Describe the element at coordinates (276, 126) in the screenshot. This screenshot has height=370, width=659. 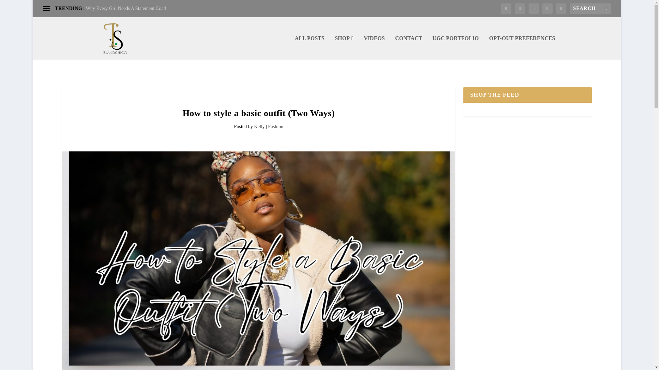
I see `Fashion` at that location.